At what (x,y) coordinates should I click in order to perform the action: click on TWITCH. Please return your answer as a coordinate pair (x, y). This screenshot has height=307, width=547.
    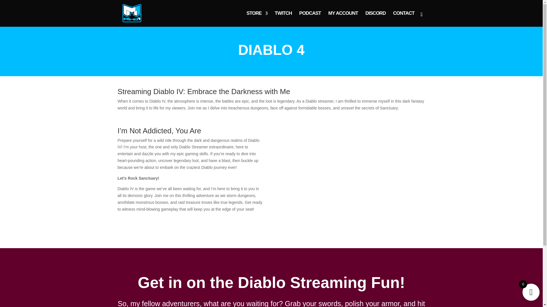
    Looking at the image, I should click on (283, 19).